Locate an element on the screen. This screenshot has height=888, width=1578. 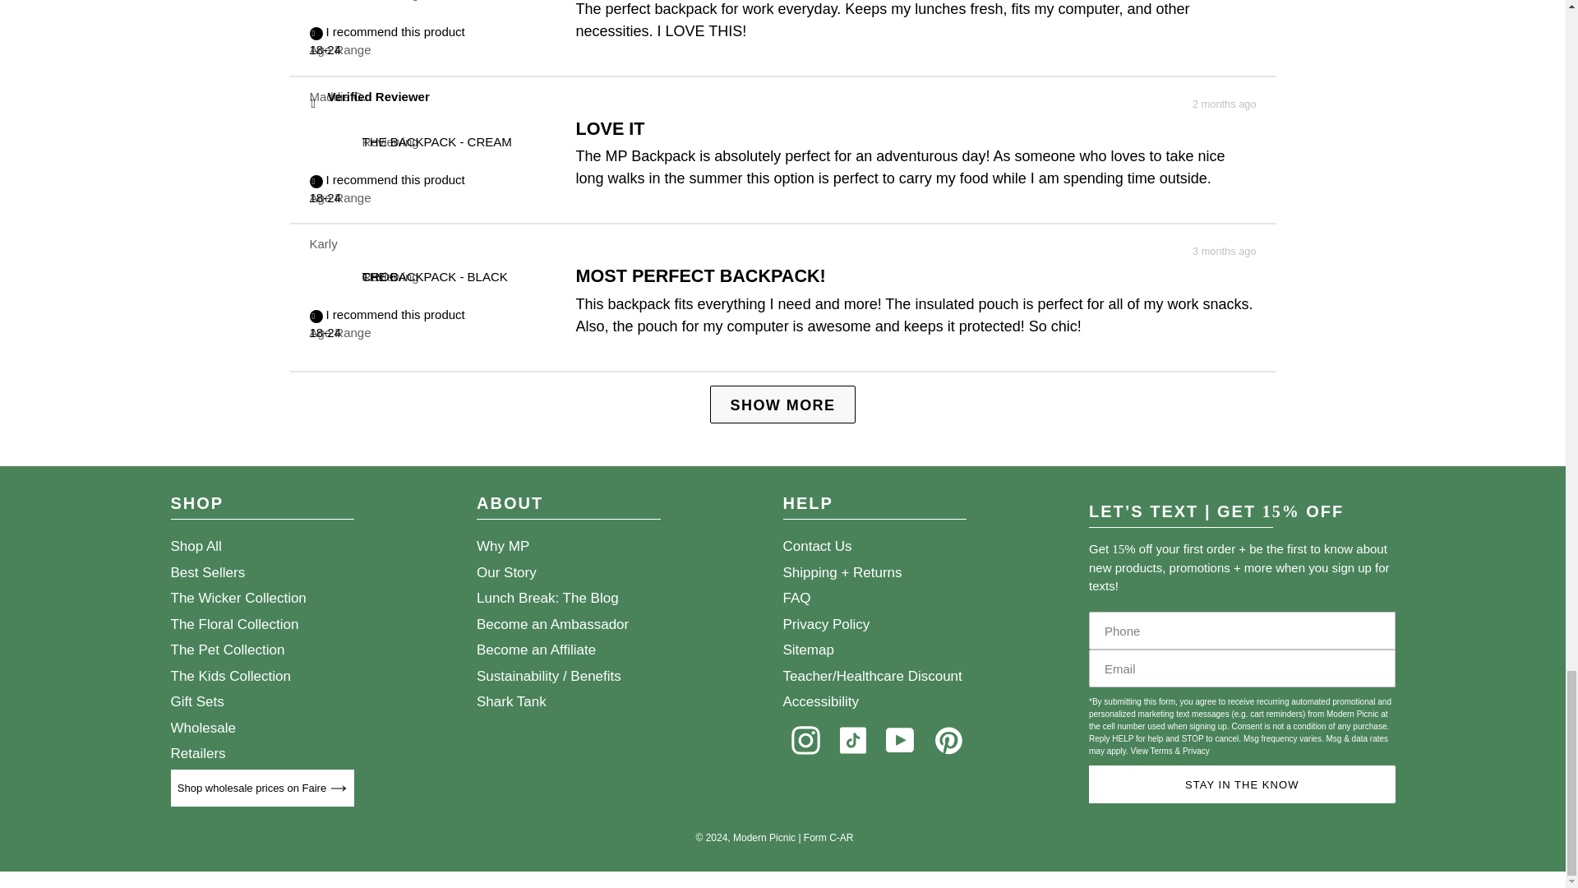
Modern Picnic on Tiktok is located at coordinates (852, 740).